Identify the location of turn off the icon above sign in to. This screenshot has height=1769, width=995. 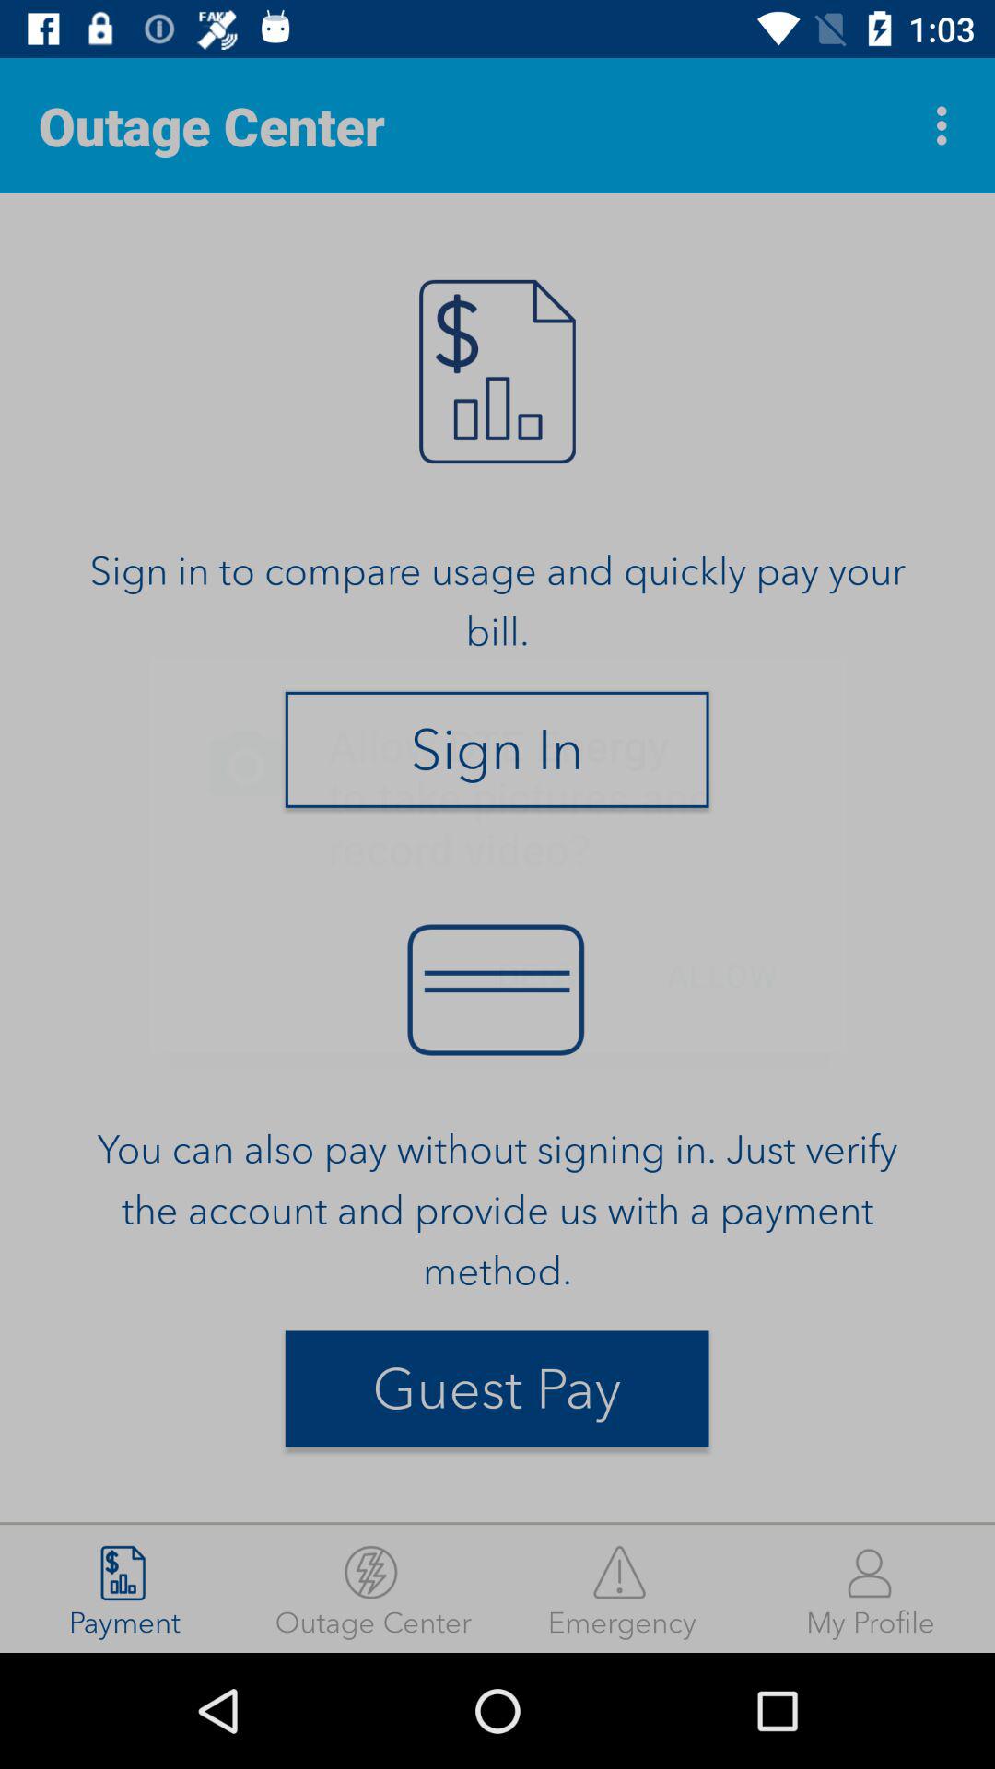
(947, 125).